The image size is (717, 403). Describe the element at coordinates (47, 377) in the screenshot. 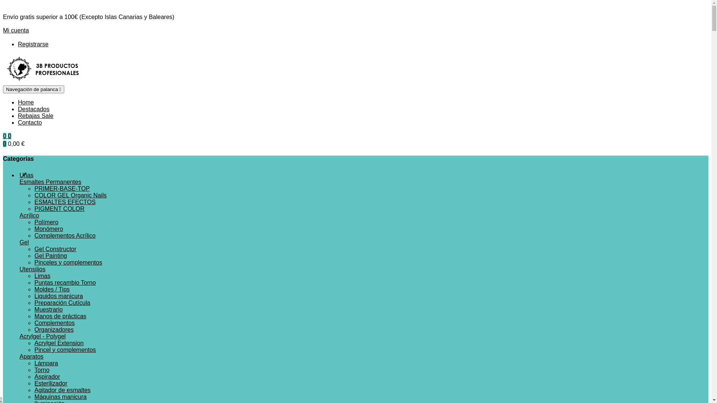

I see `Aspirador` at that location.